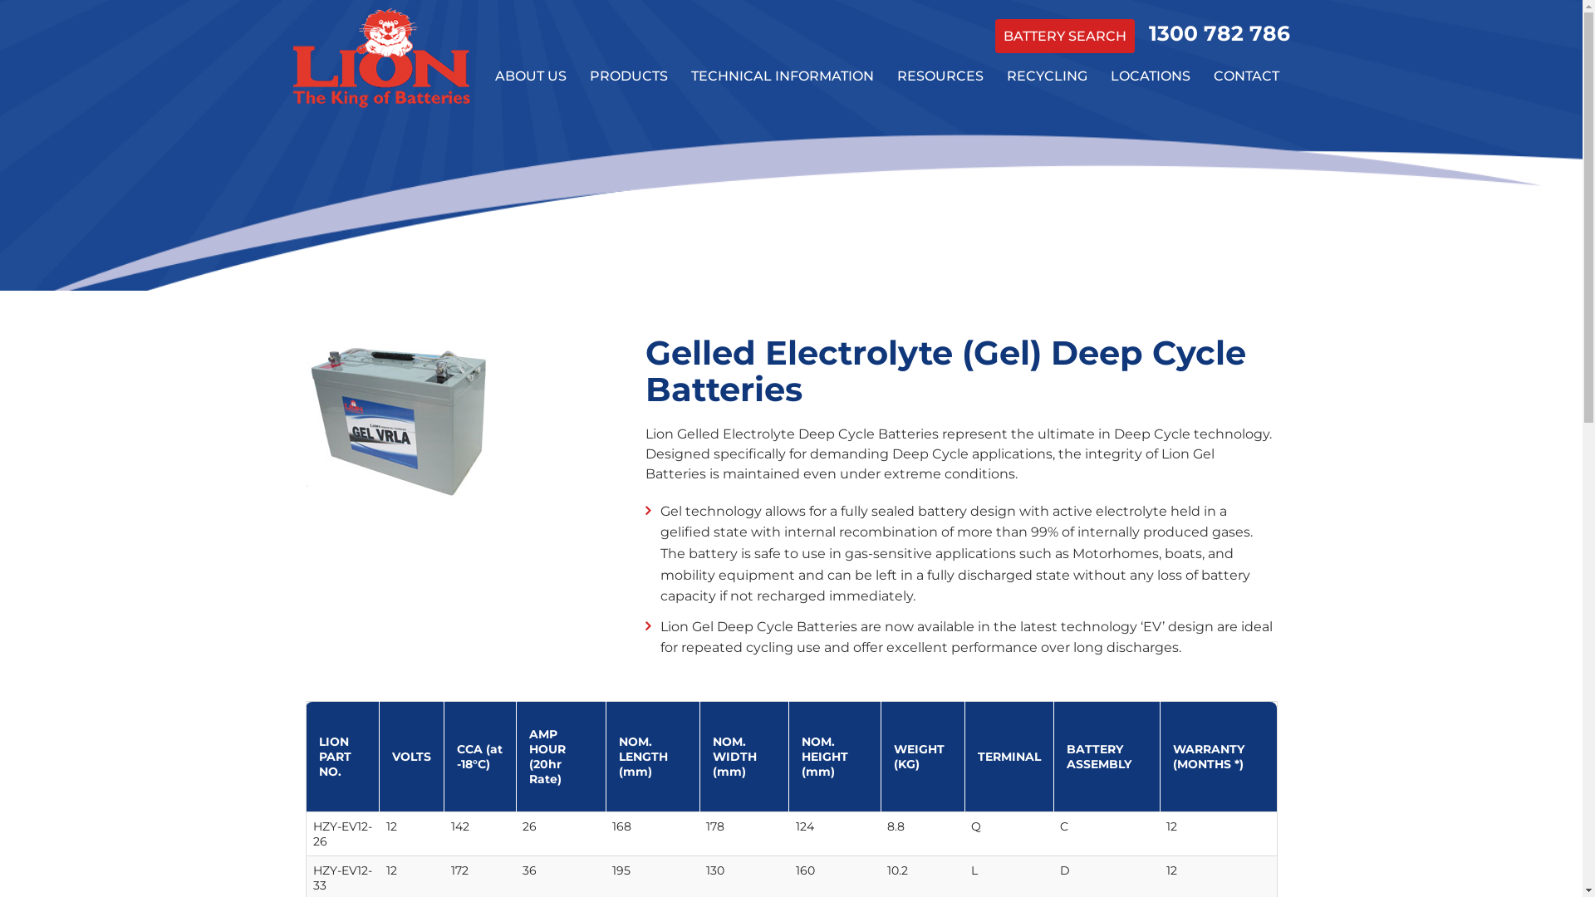 This screenshot has width=1595, height=897. What do you see at coordinates (940, 76) in the screenshot?
I see `RESOURCES` at bounding box center [940, 76].